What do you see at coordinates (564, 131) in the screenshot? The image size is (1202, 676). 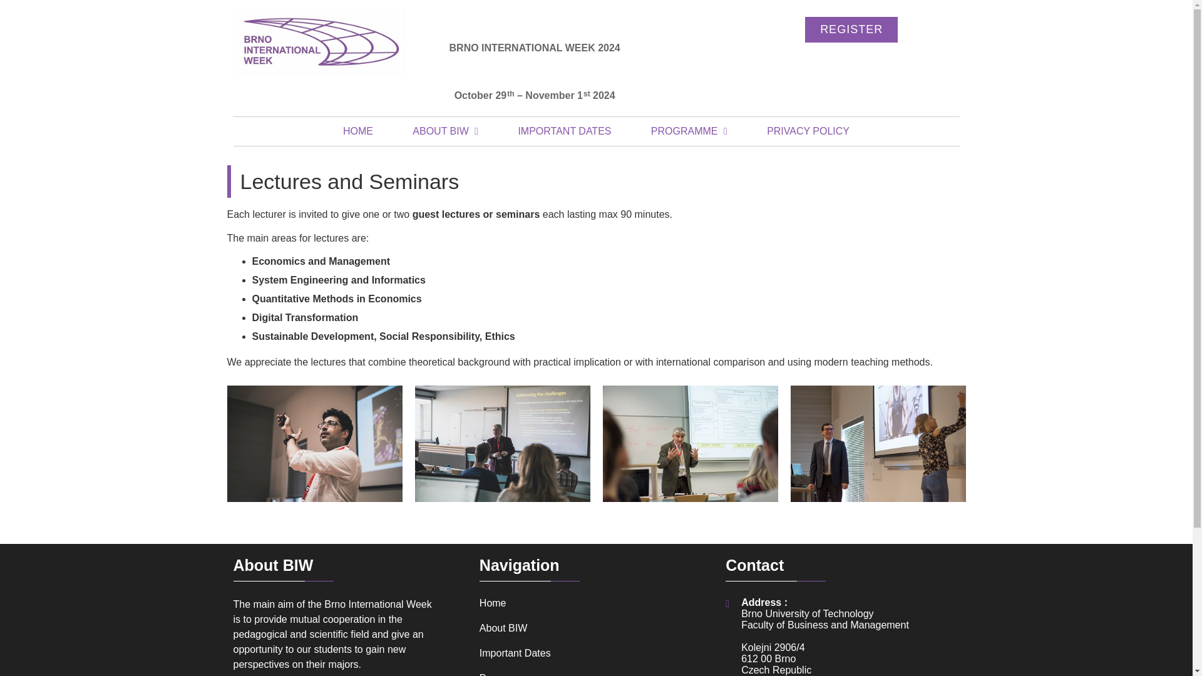 I see `Important Dates` at bounding box center [564, 131].